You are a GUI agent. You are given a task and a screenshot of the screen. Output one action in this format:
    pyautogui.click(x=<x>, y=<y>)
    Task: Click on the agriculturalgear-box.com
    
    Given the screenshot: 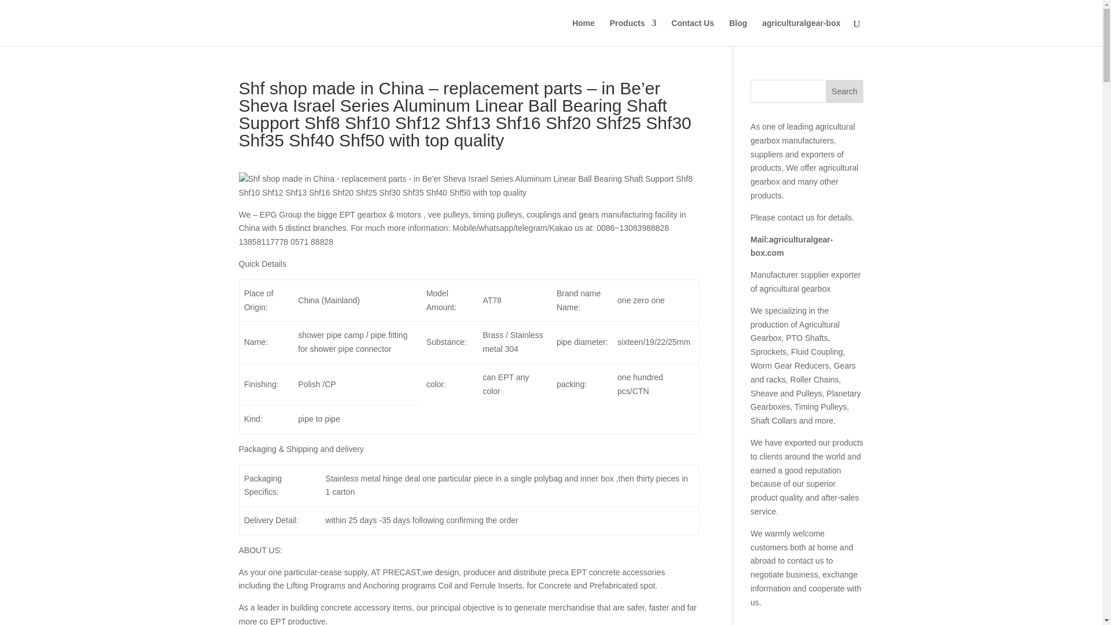 What is the action you would take?
    pyautogui.click(x=792, y=247)
    